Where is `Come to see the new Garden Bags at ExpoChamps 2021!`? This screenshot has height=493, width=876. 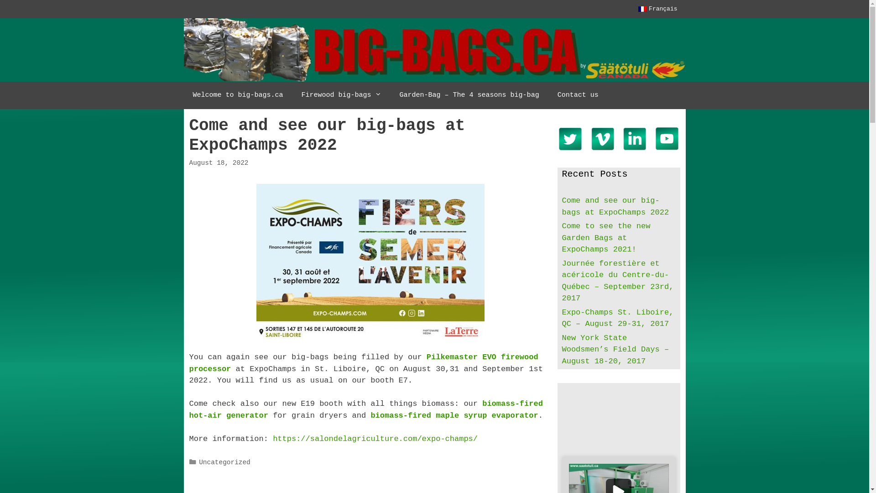 Come to see the new Garden Bags at ExpoChamps 2021! is located at coordinates (606, 238).